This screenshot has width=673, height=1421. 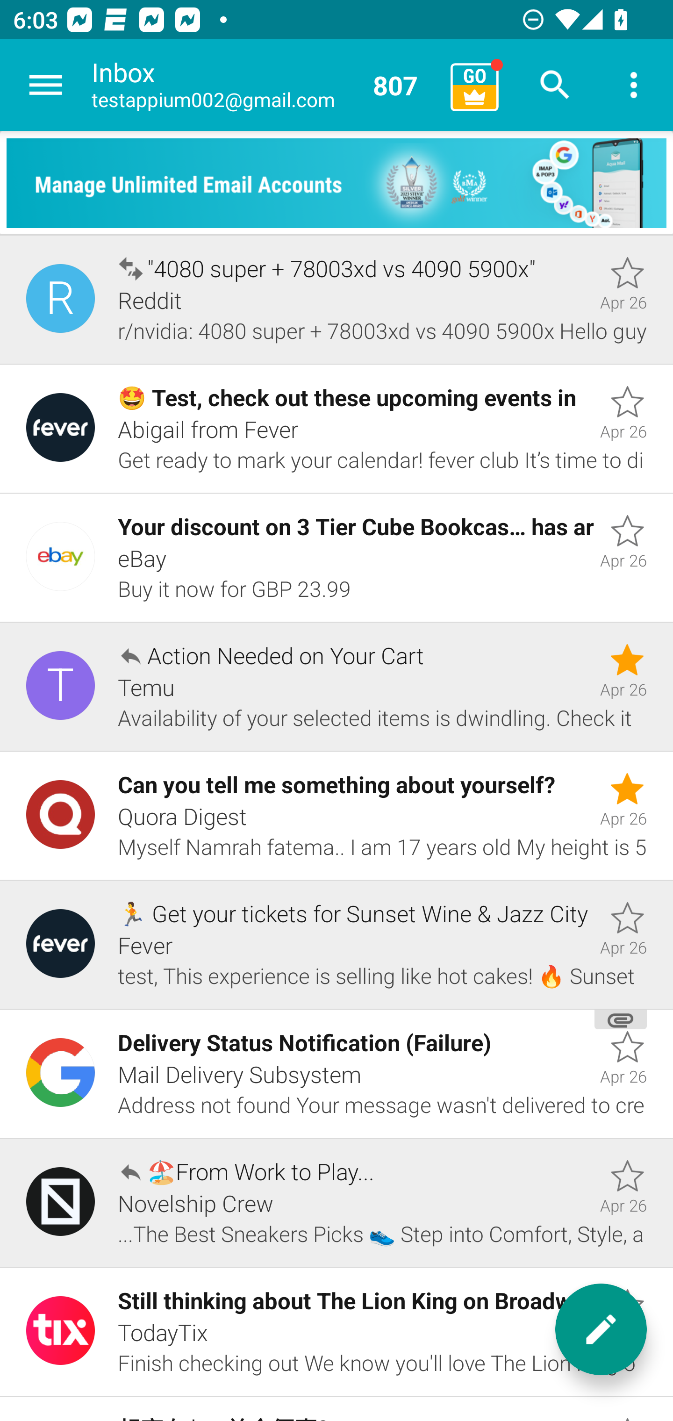 I want to click on More options, so click(x=634, y=85).